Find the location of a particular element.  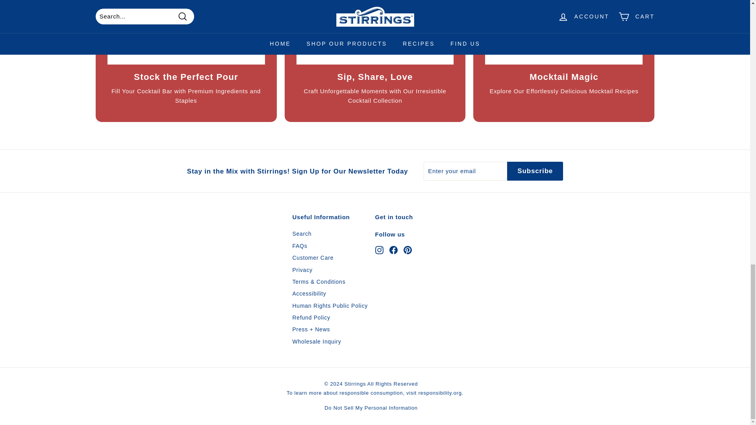

Stirrings on Facebook is located at coordinates (393, 249).